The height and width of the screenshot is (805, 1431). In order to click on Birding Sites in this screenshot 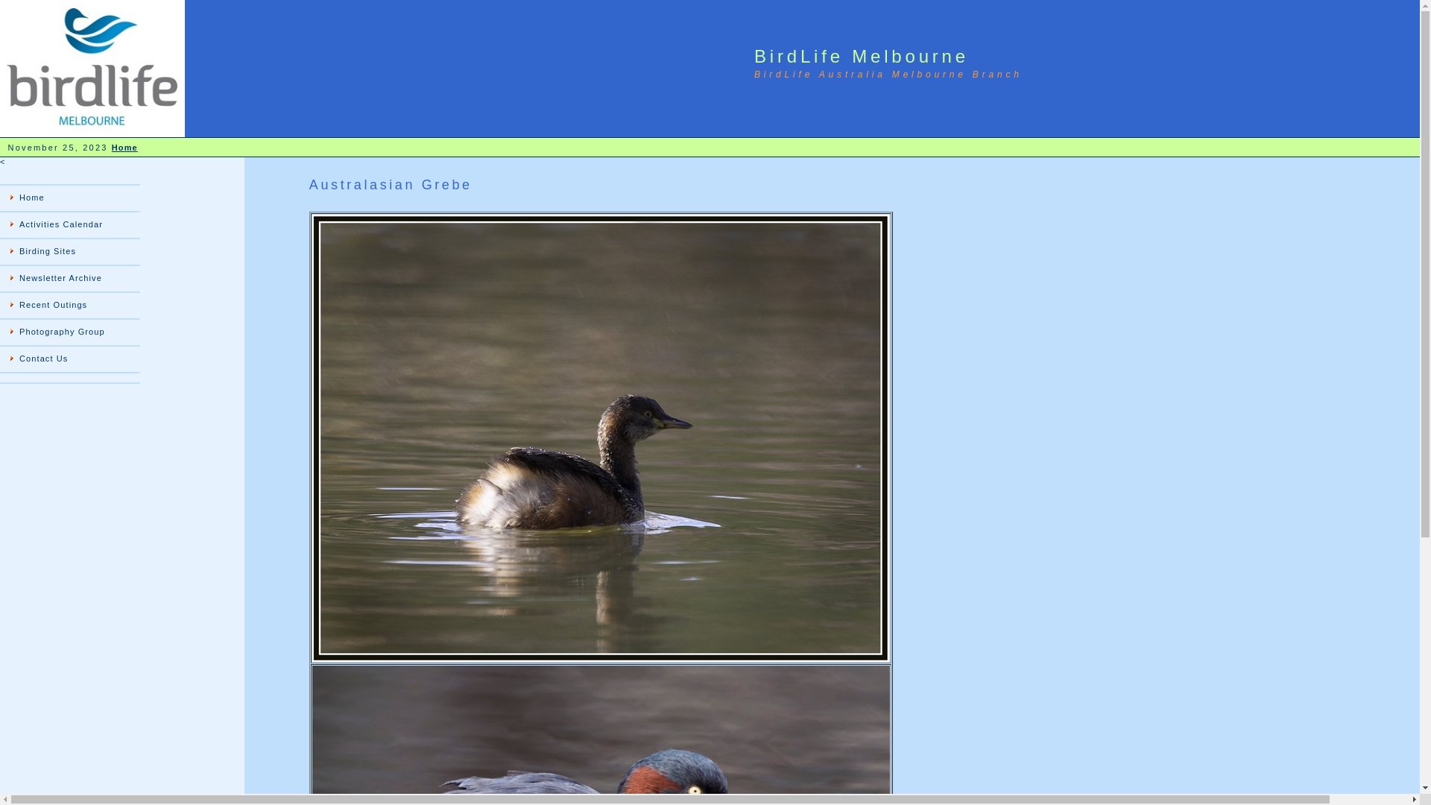, I will do `click(70, 252)`.